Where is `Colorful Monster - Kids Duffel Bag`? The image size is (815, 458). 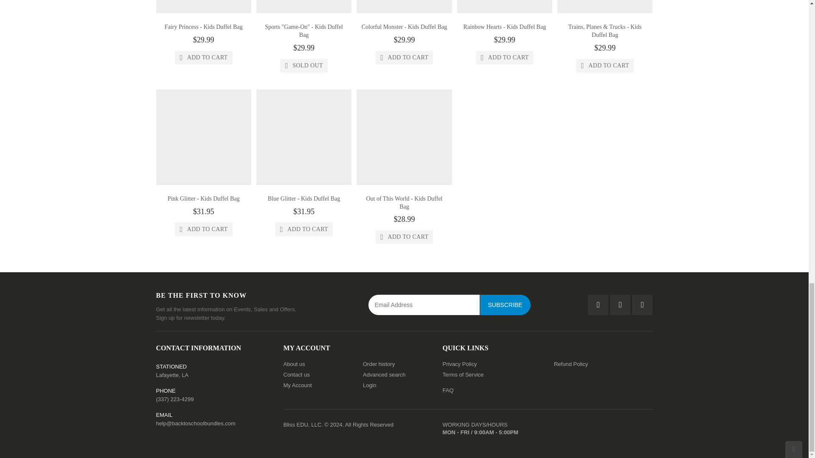
Colorful Monster - Kids Duffel Bag is located at coordinates (405, 27).